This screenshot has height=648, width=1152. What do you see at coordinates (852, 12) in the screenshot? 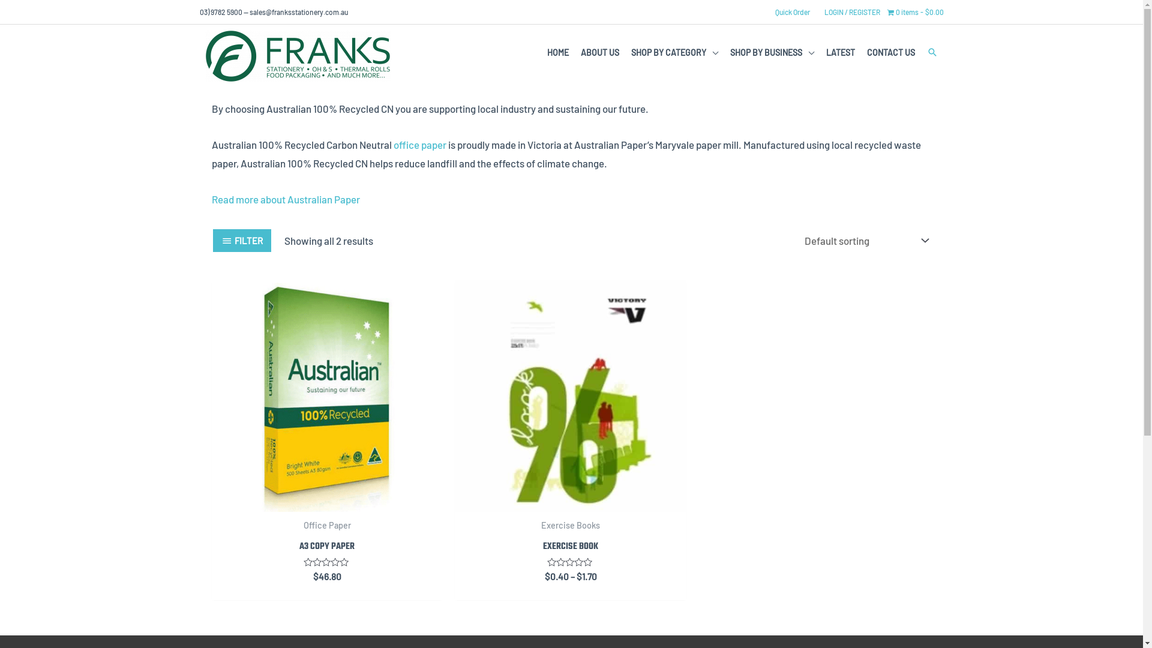
I see `LOGIN / REGISTER` at bounding box center [852, 12].